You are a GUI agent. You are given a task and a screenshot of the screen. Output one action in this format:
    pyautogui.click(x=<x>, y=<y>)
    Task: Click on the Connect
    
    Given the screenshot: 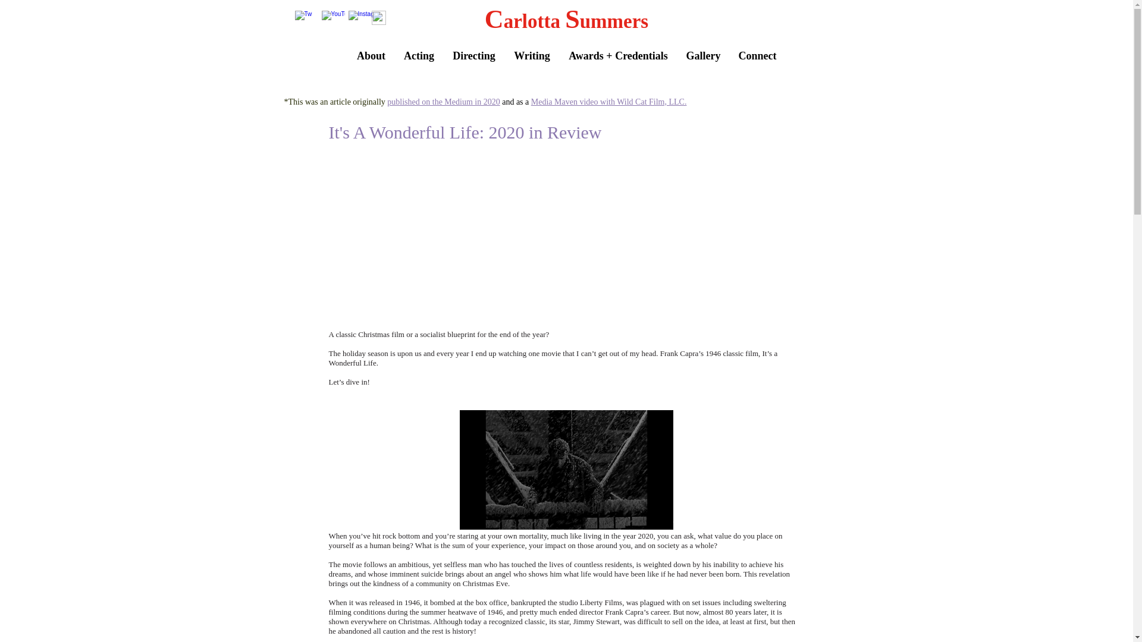 What is the action you would take?
    pyautogui.click(x=757, y=56)
    